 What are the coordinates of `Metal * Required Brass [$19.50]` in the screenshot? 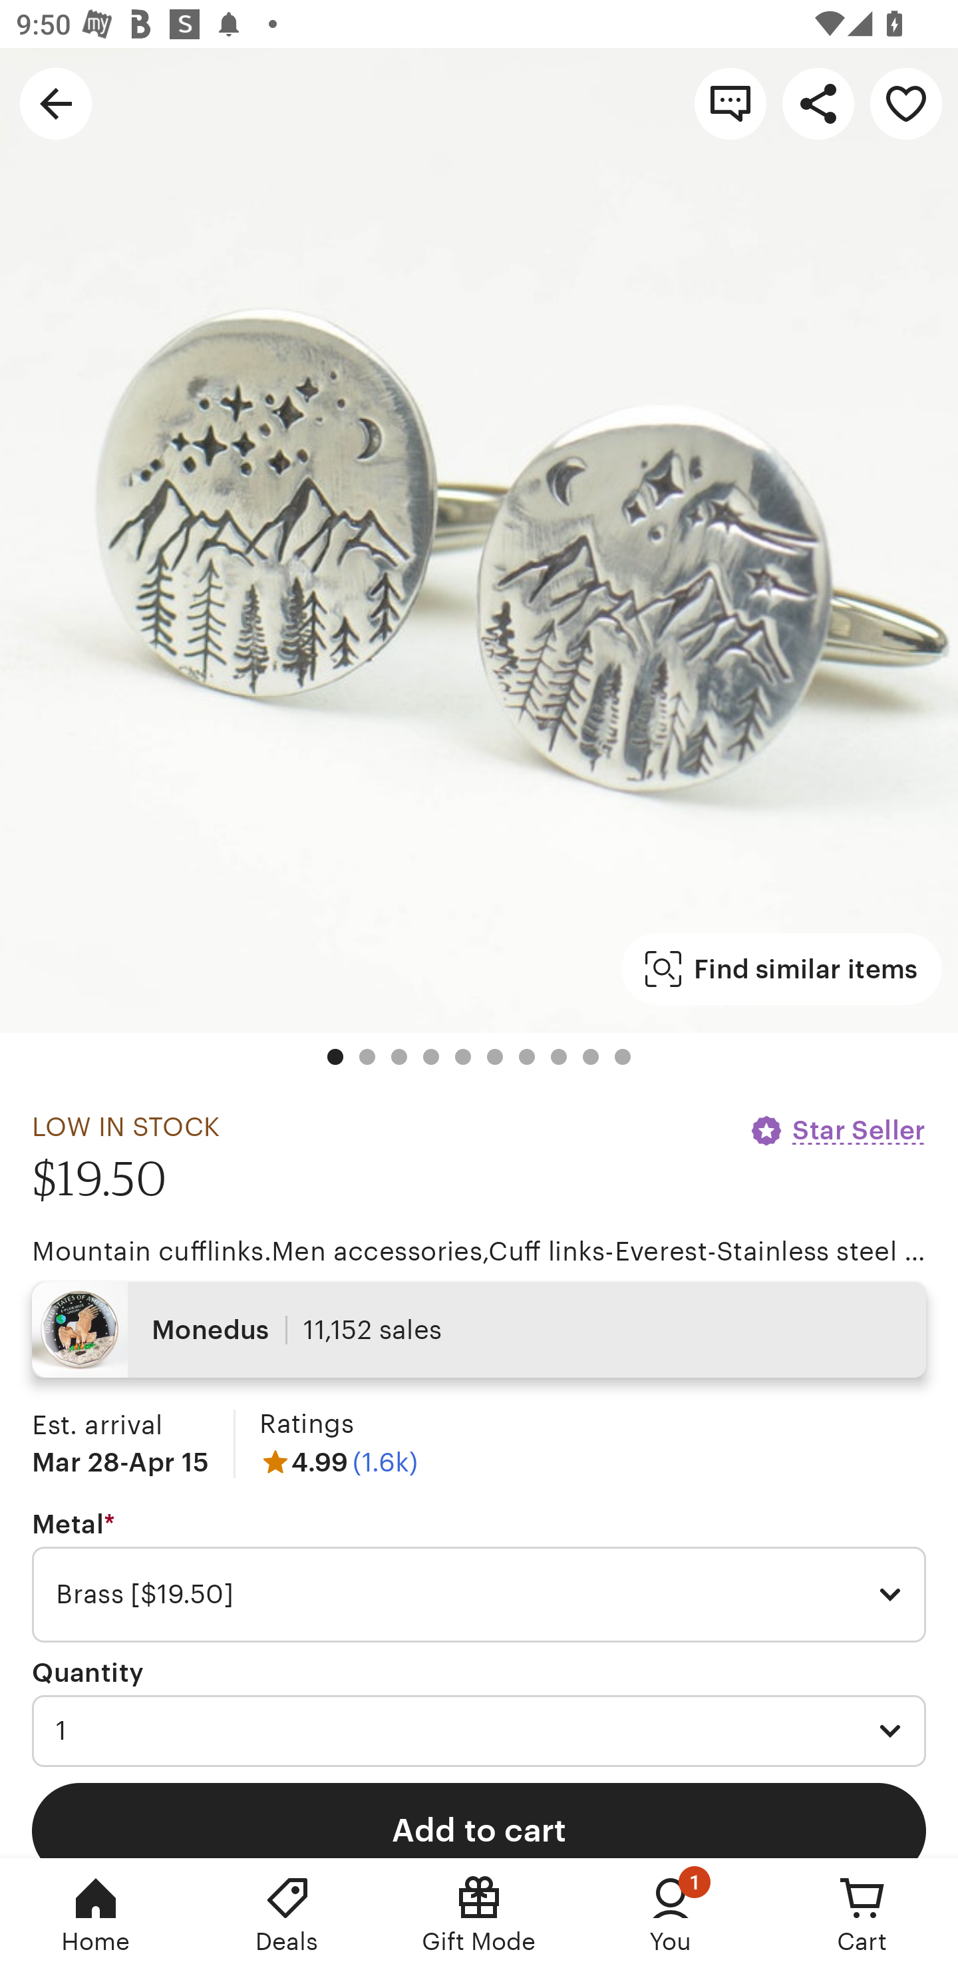 It's located at (479, 1577).